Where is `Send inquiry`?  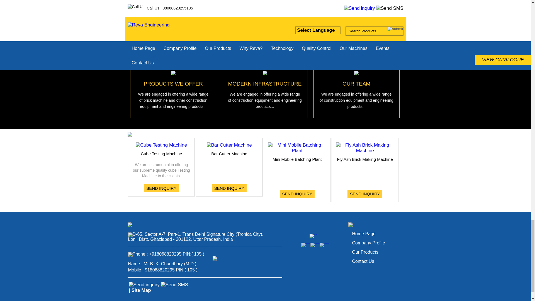
Send inquiry is located at coordinates (144, 285).